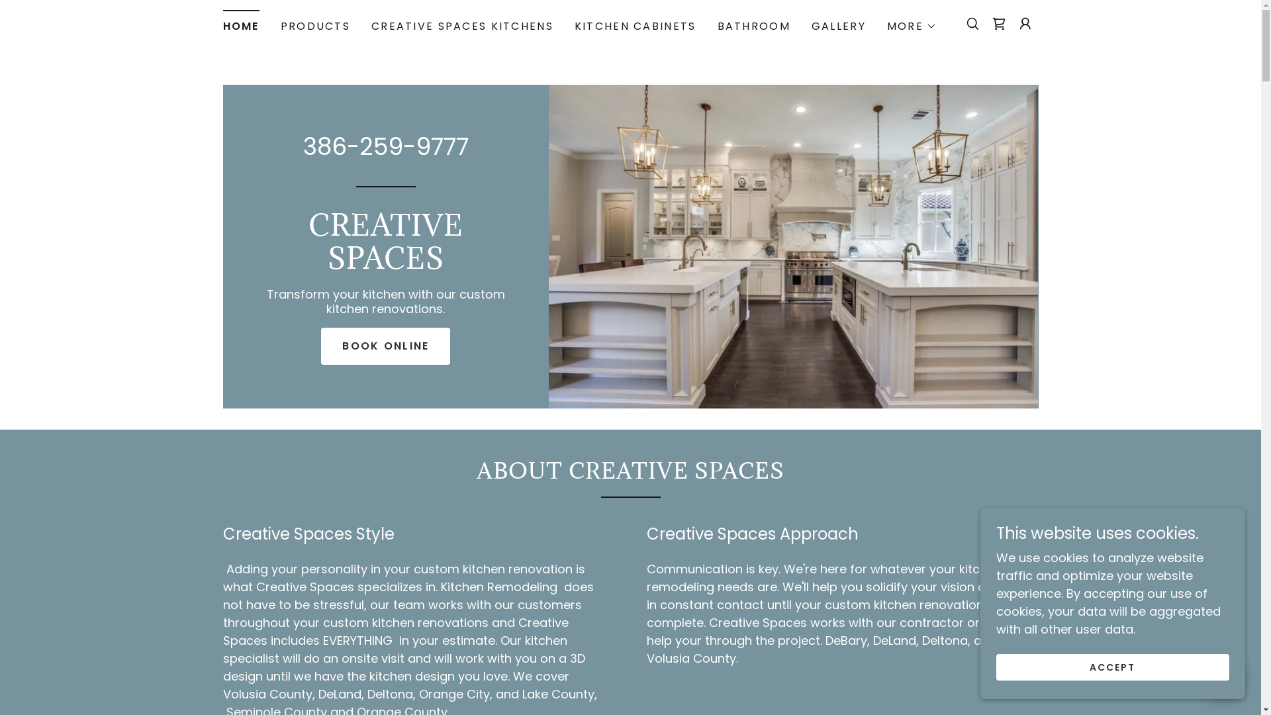  I want to click on HOME, so click(241, 23).